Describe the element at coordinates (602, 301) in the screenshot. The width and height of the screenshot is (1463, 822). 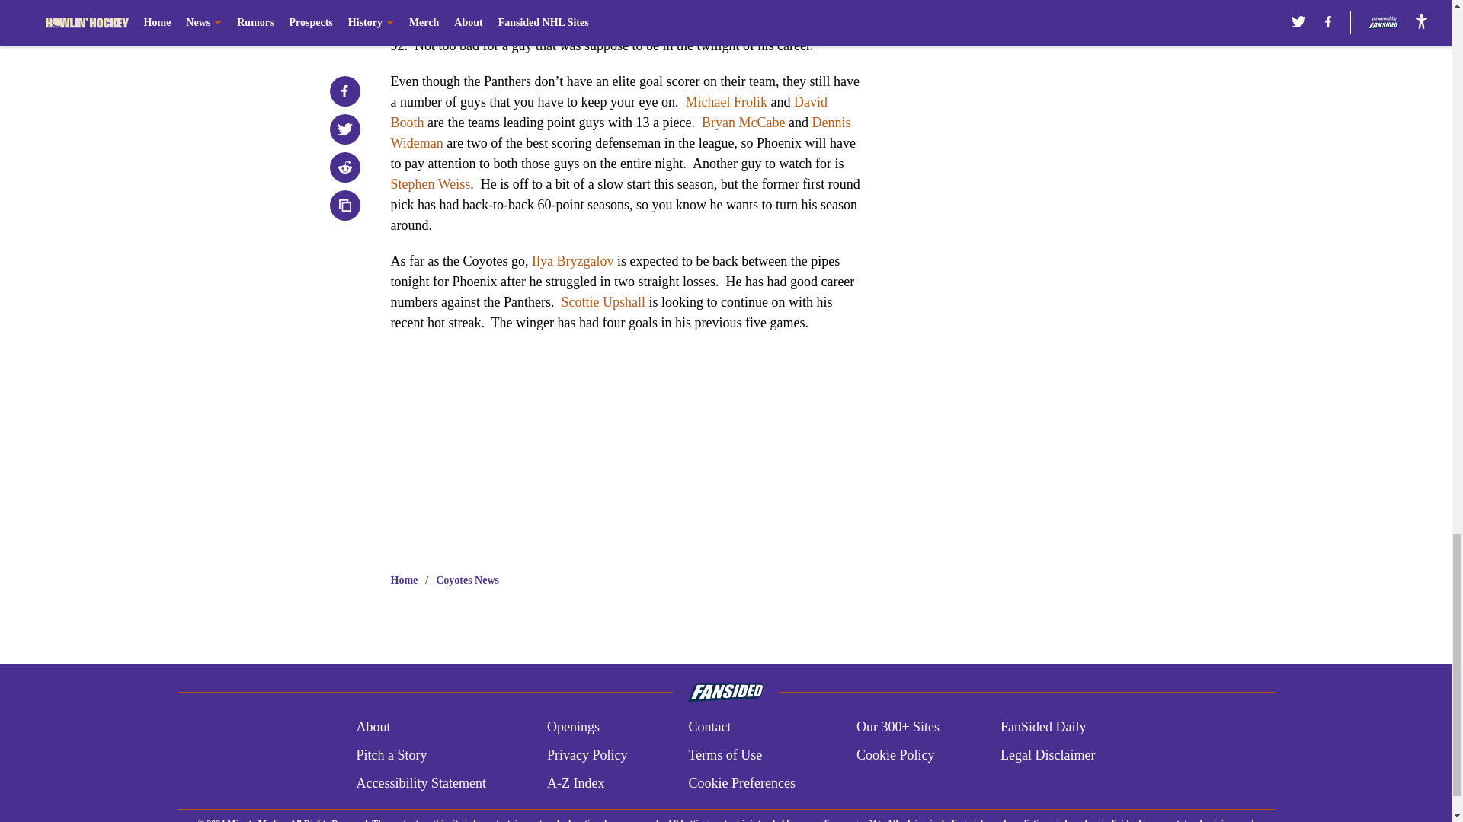
I see `Scottie Upshall` at that location.